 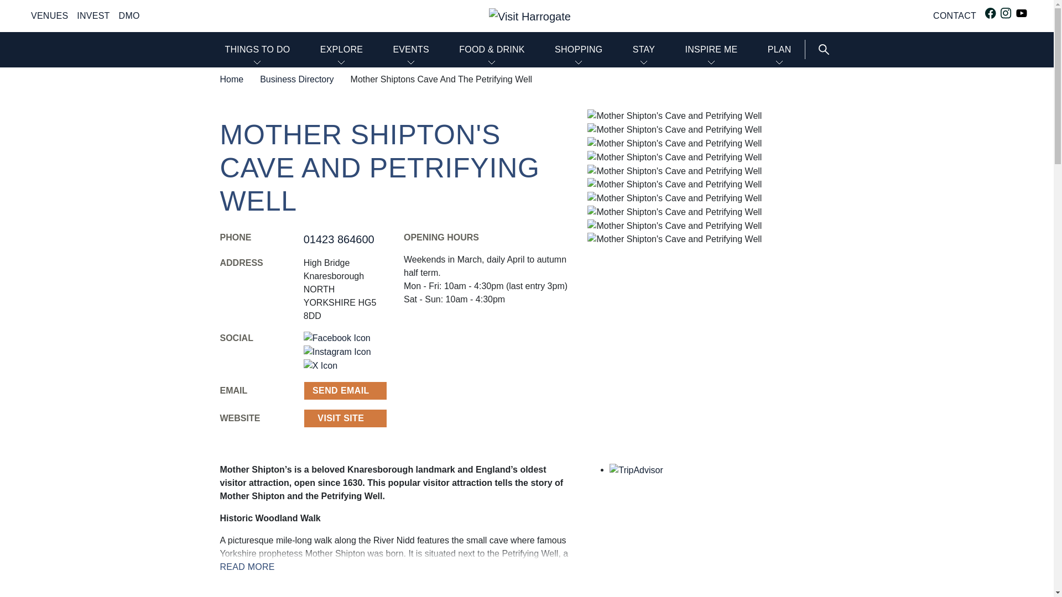 What do you see at coordinates (342, 50) in the screenshot?
I see `Explore` at bounding box center [342, 50].